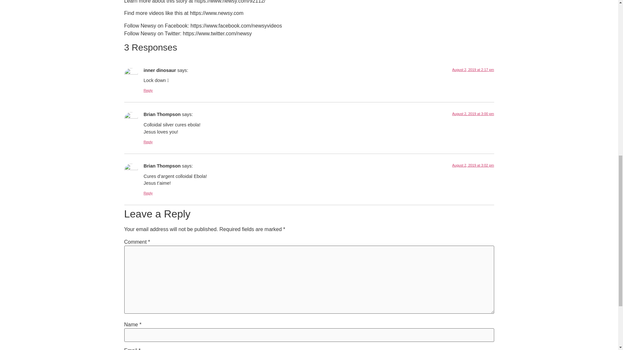 The image size is (623, 350). I want to click on August 2, 2019 at 3:00 pm, so click(473, 113).